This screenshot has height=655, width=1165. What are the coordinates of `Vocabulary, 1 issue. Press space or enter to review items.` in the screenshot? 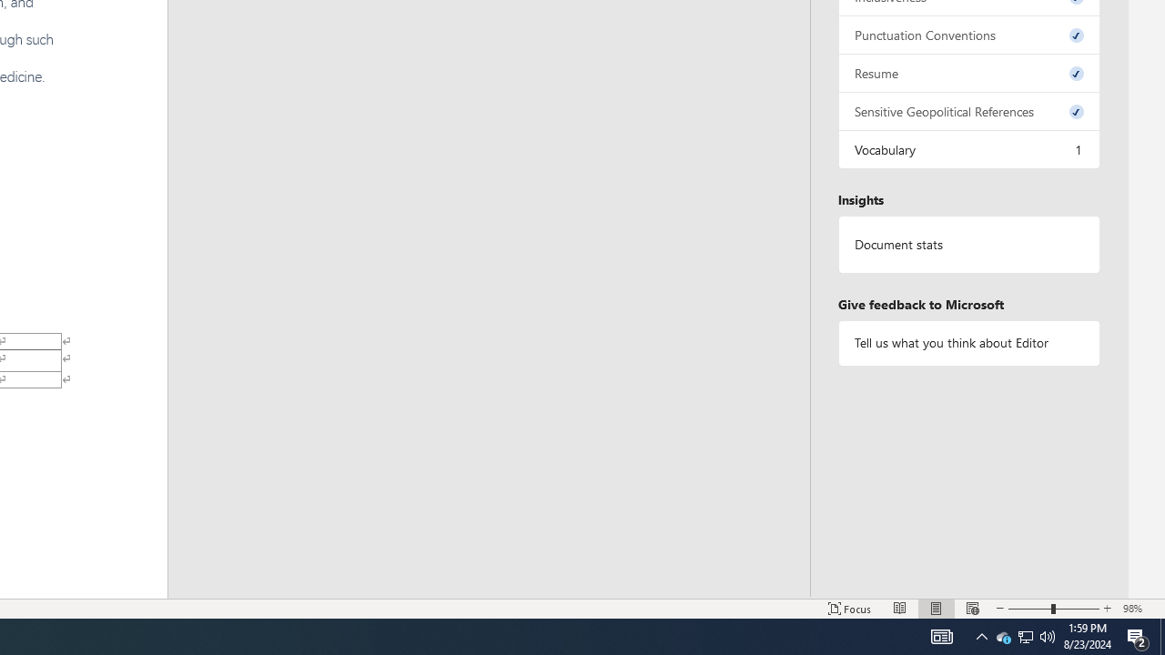 It's located at (968, 149).